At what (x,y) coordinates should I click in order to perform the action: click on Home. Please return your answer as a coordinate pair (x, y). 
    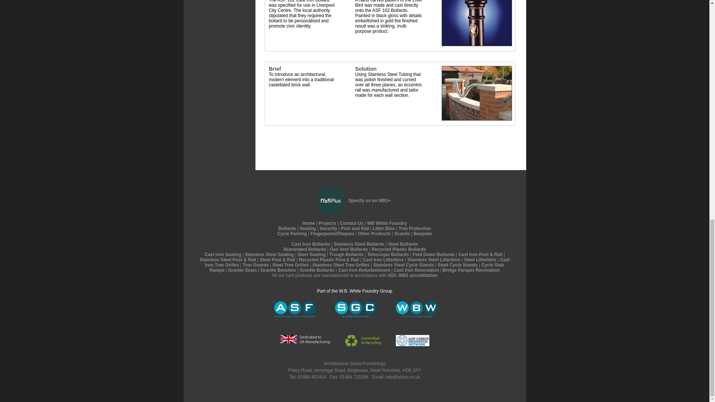
    Looking at the image, I should click on (308, 223).